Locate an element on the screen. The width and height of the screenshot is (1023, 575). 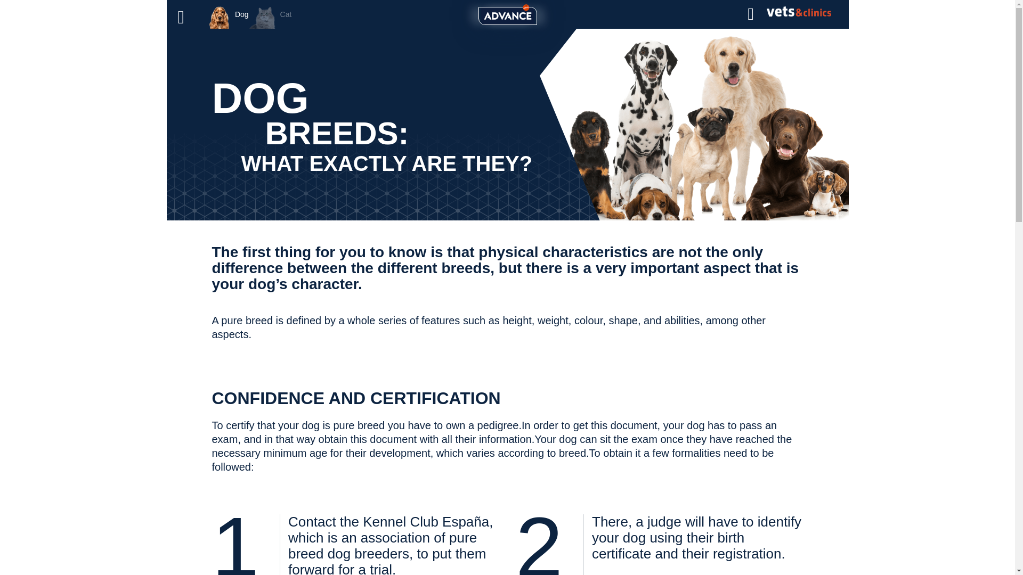
Cat is located at coordinates (270, 14).